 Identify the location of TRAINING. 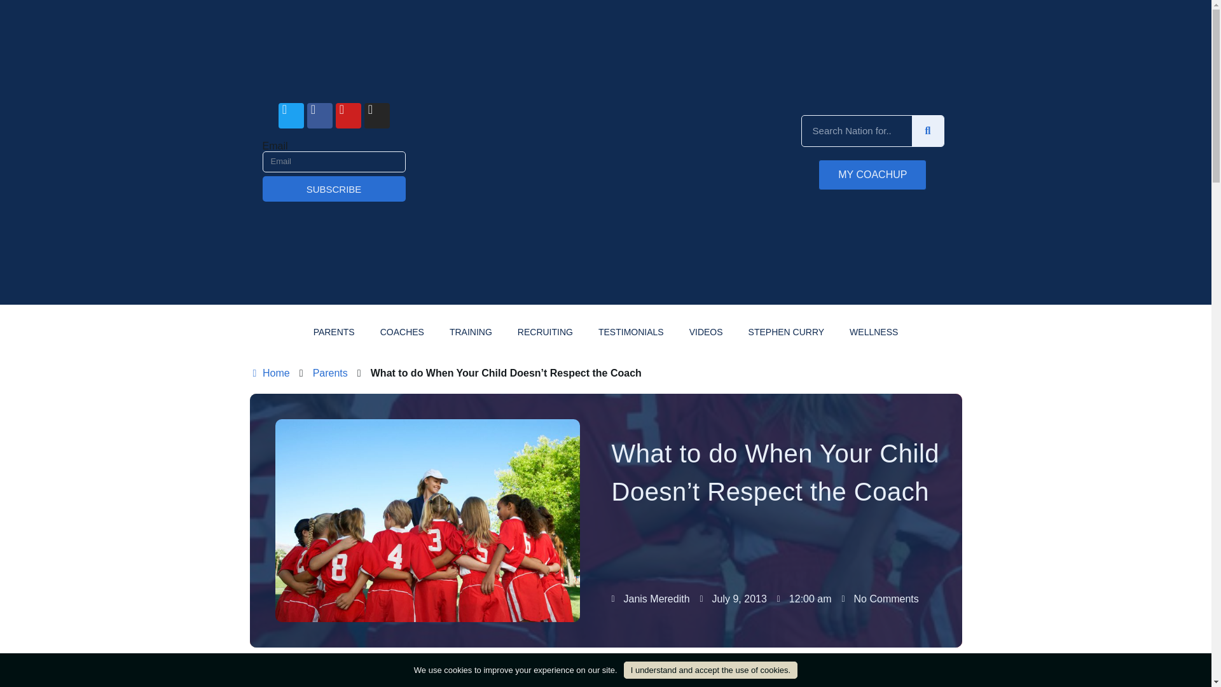
(471, 332).